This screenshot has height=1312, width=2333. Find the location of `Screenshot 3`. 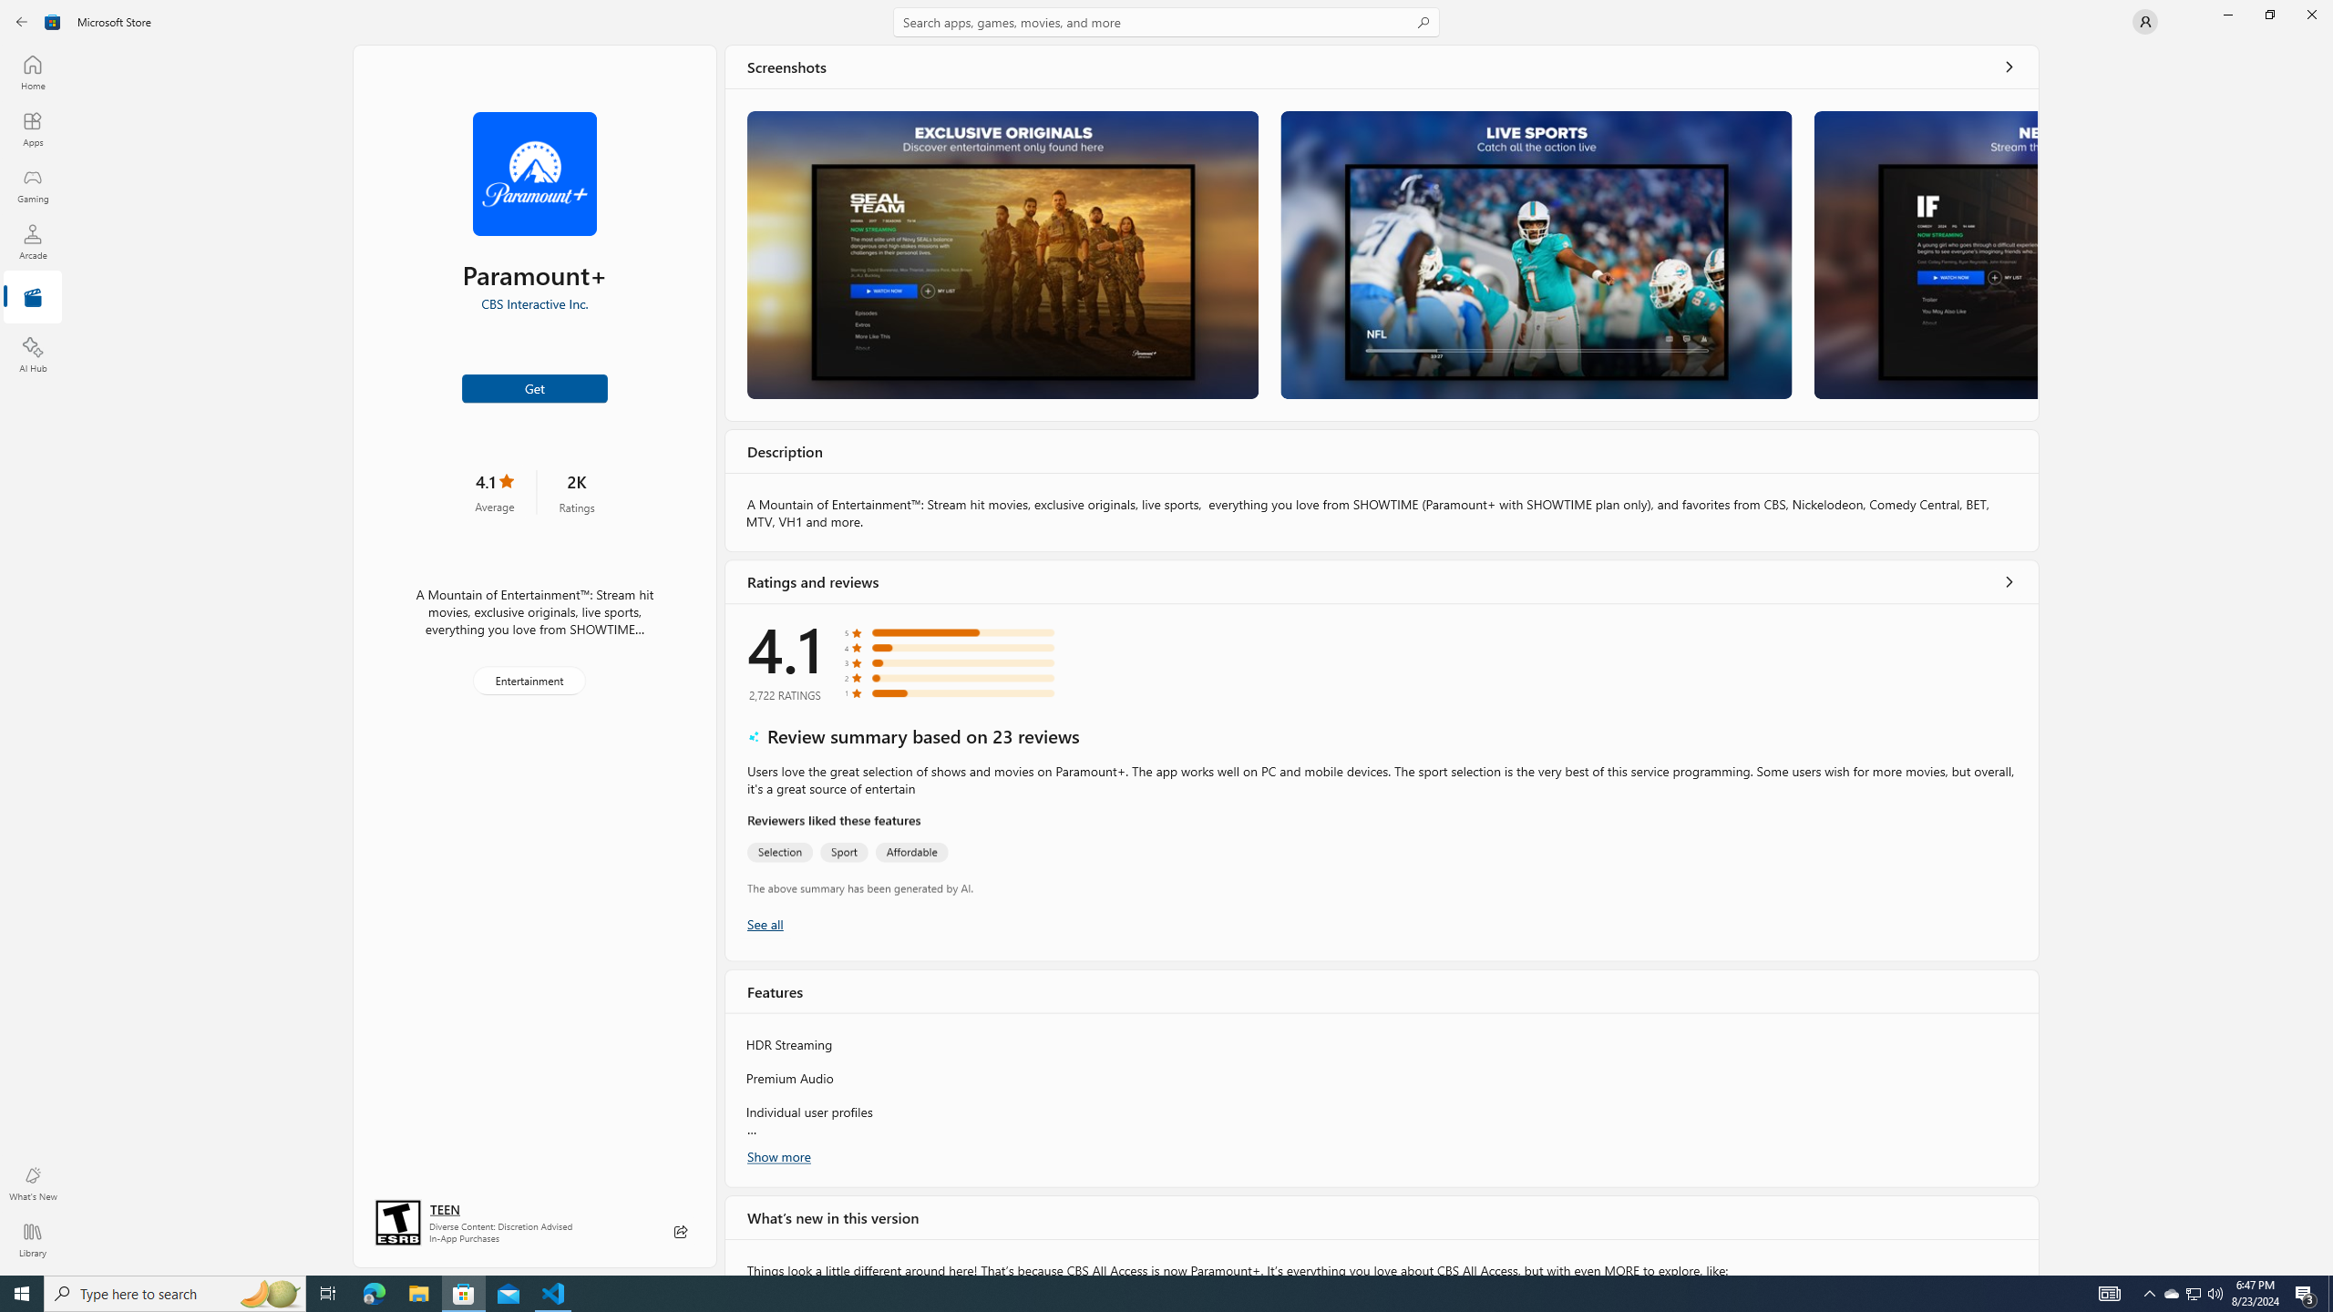

Screenshot 3 is located at coordinates (1925, 255).